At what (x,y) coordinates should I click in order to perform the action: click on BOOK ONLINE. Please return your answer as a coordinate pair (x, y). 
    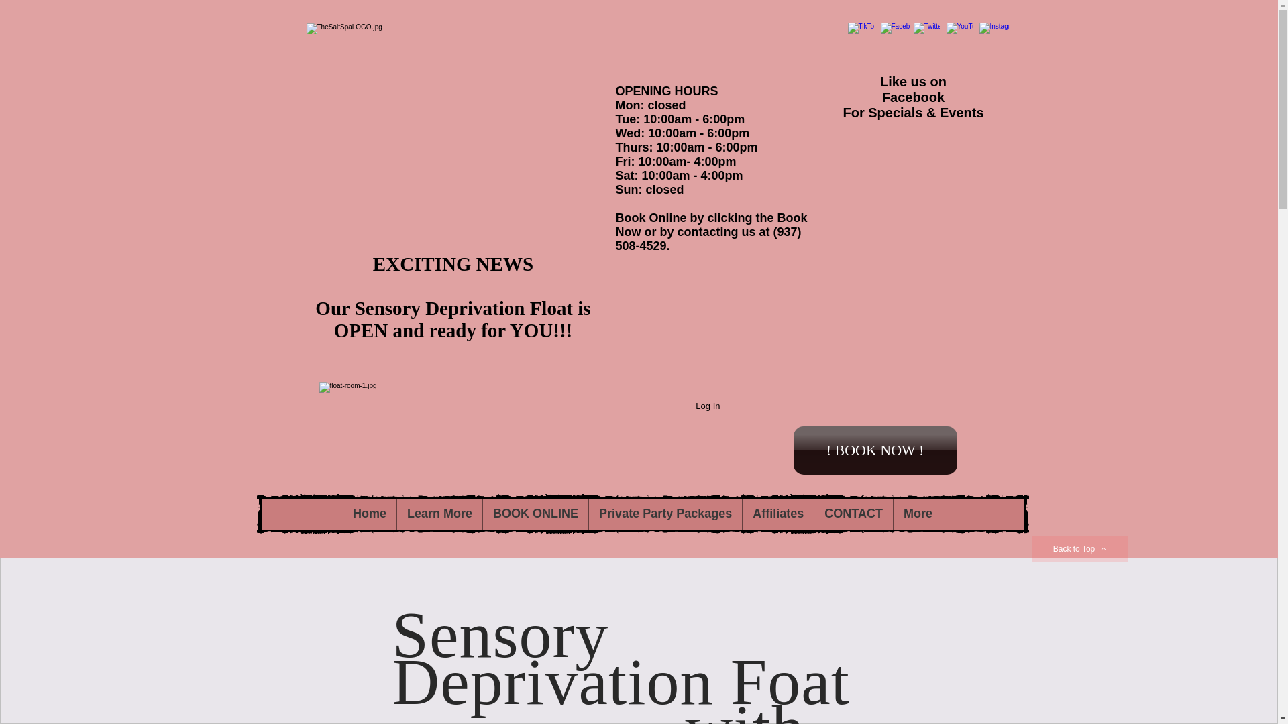
    Looking at the image, I should click on (535, 514).